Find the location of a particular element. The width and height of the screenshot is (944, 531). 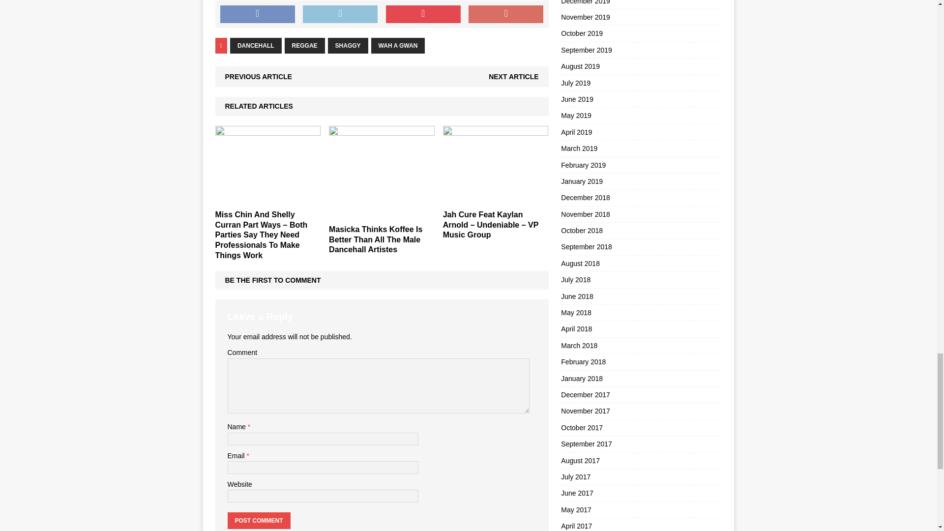

WAH A GWAN is located at coordinates (398, 45).